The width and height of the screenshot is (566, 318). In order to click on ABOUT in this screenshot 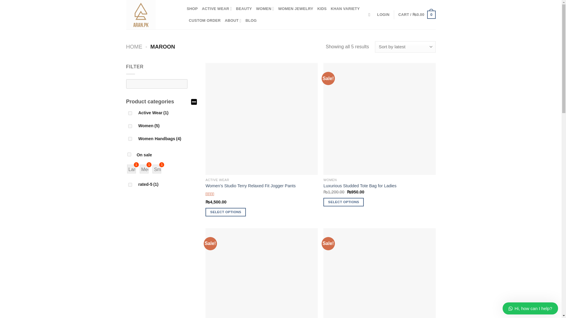, I will do `click(233, 20)`.